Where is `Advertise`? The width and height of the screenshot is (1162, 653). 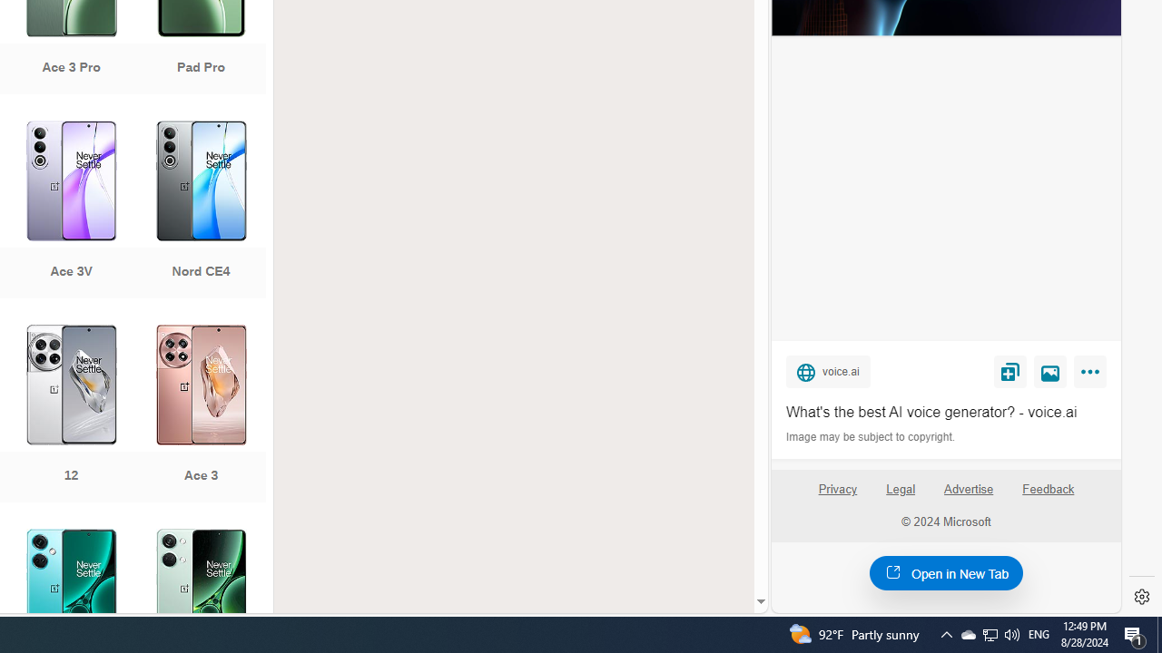 Advertise is located at coordinates (968, 490).